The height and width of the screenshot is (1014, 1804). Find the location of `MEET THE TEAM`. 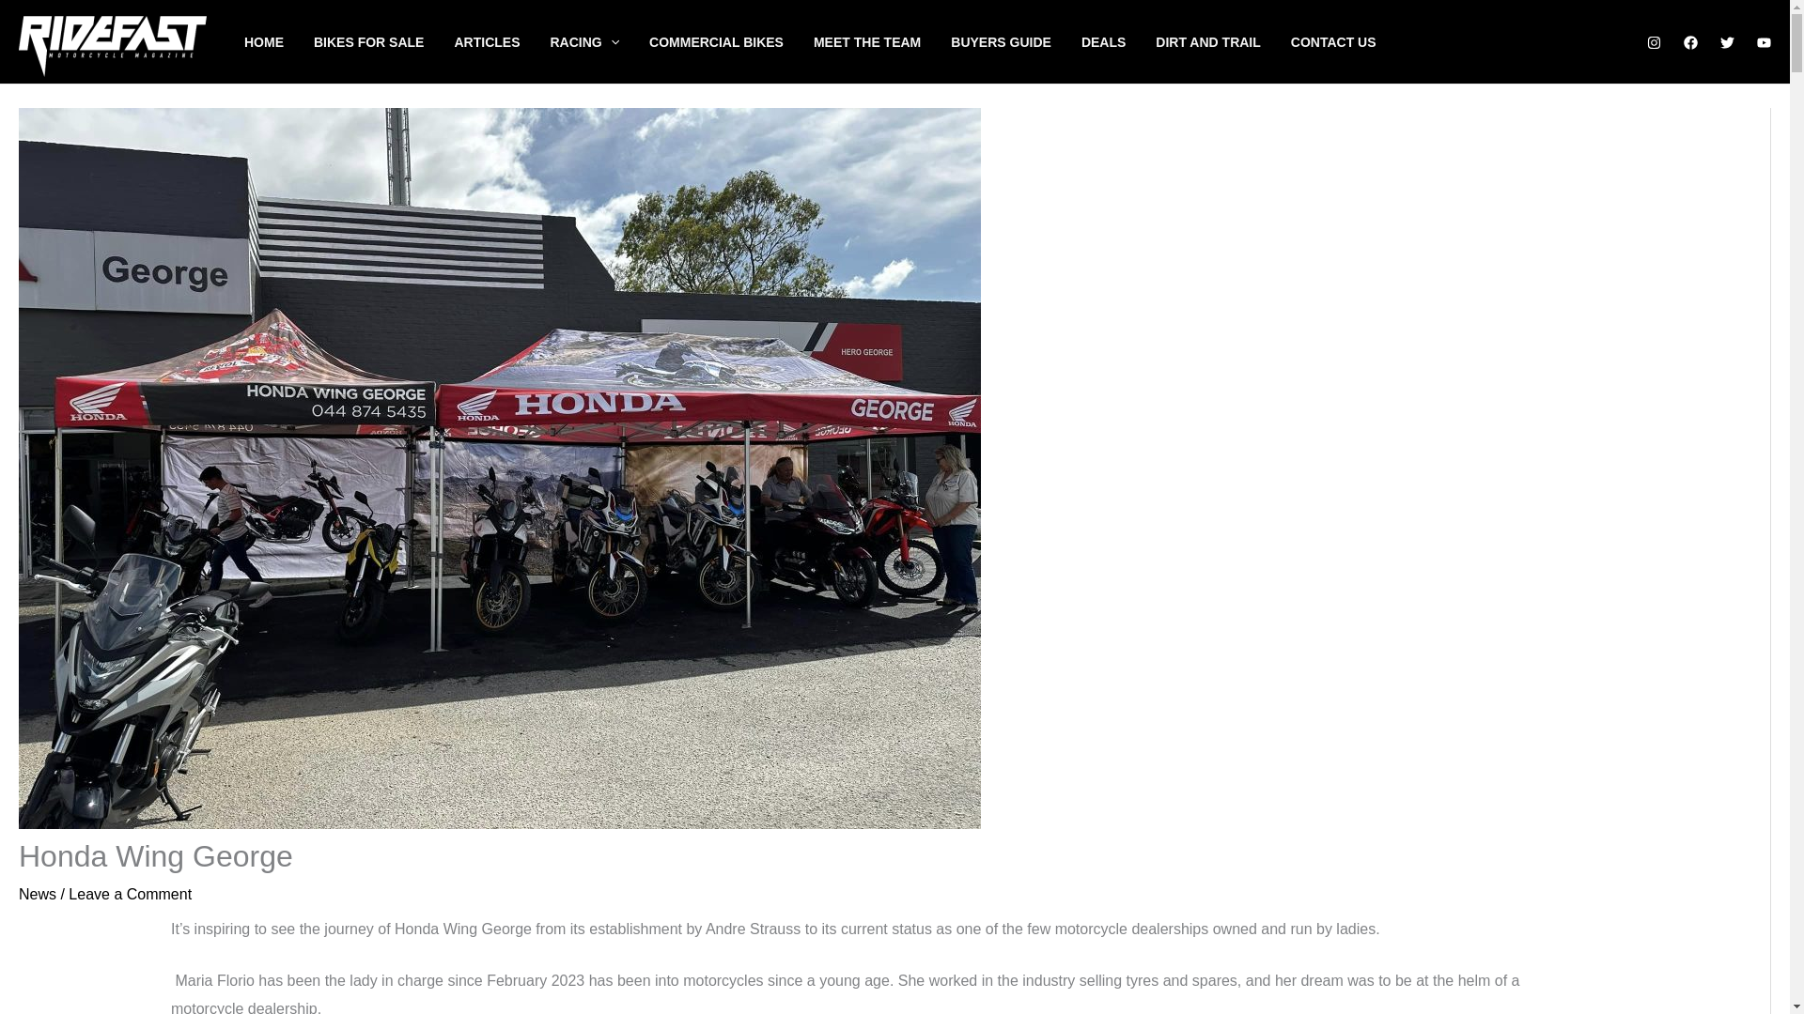

MEET THE TEAM is located at coordinates (881, 40).